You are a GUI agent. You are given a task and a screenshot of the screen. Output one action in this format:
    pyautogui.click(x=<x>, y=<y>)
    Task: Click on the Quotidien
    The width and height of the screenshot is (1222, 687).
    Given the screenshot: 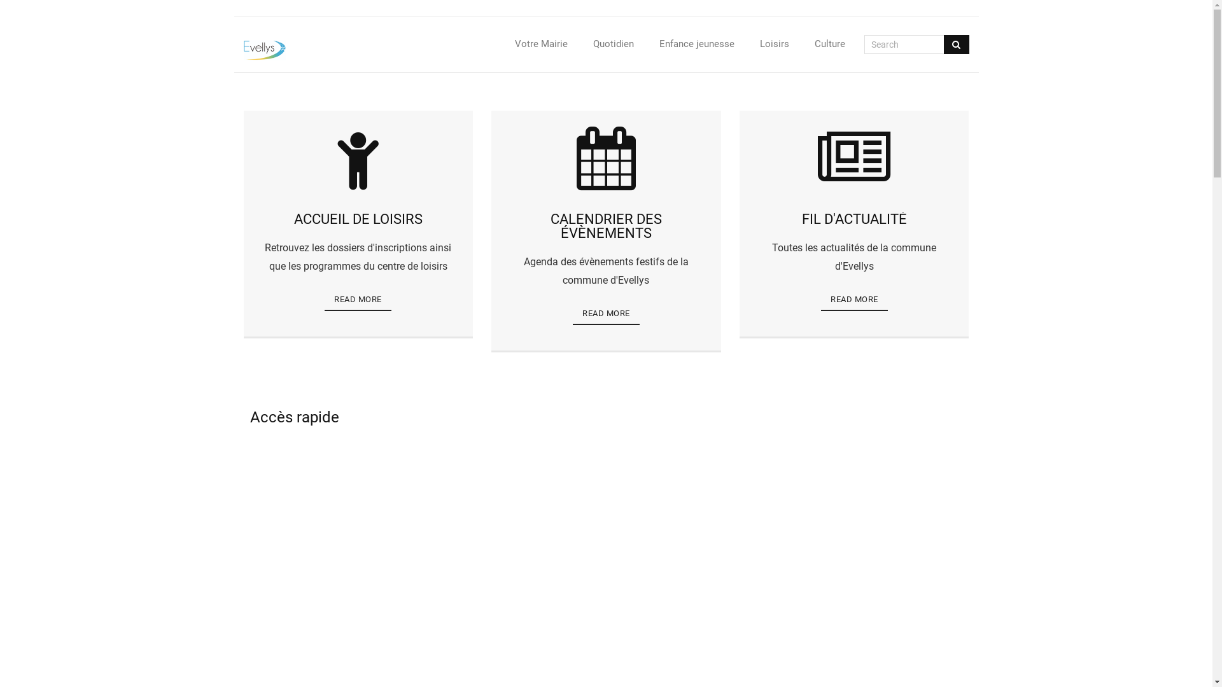 What is the action you would take?
    pyautogui.click(x=614, y=45)
    